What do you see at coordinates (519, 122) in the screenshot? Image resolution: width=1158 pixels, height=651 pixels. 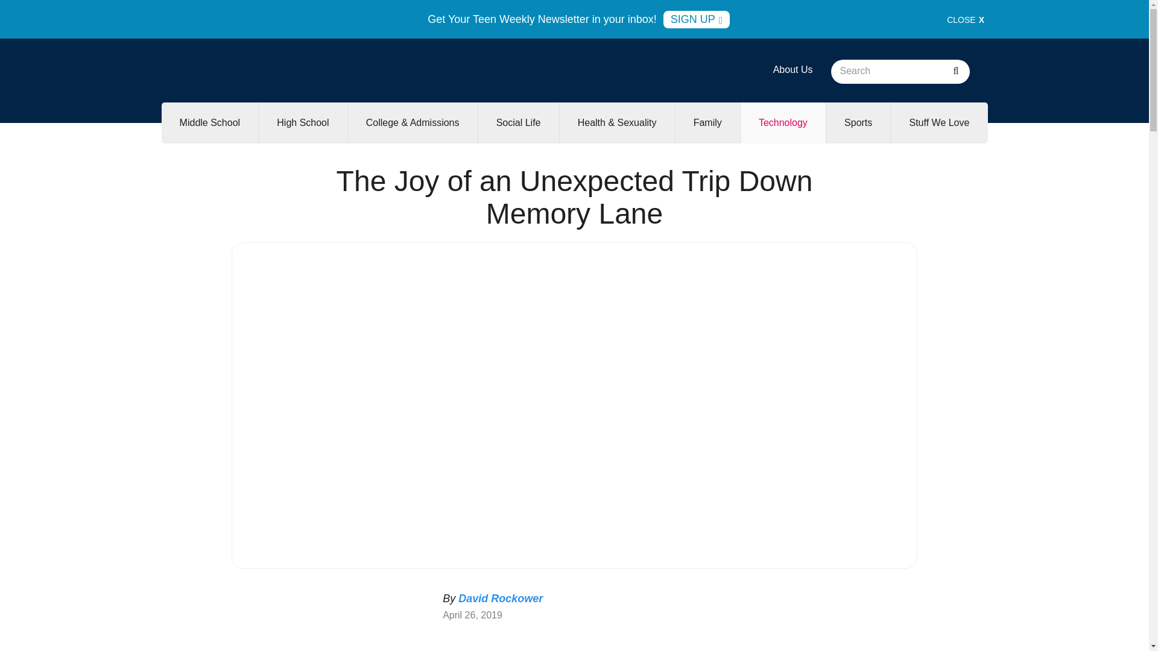 I see `Social Life` at bounding box center [519, 122].